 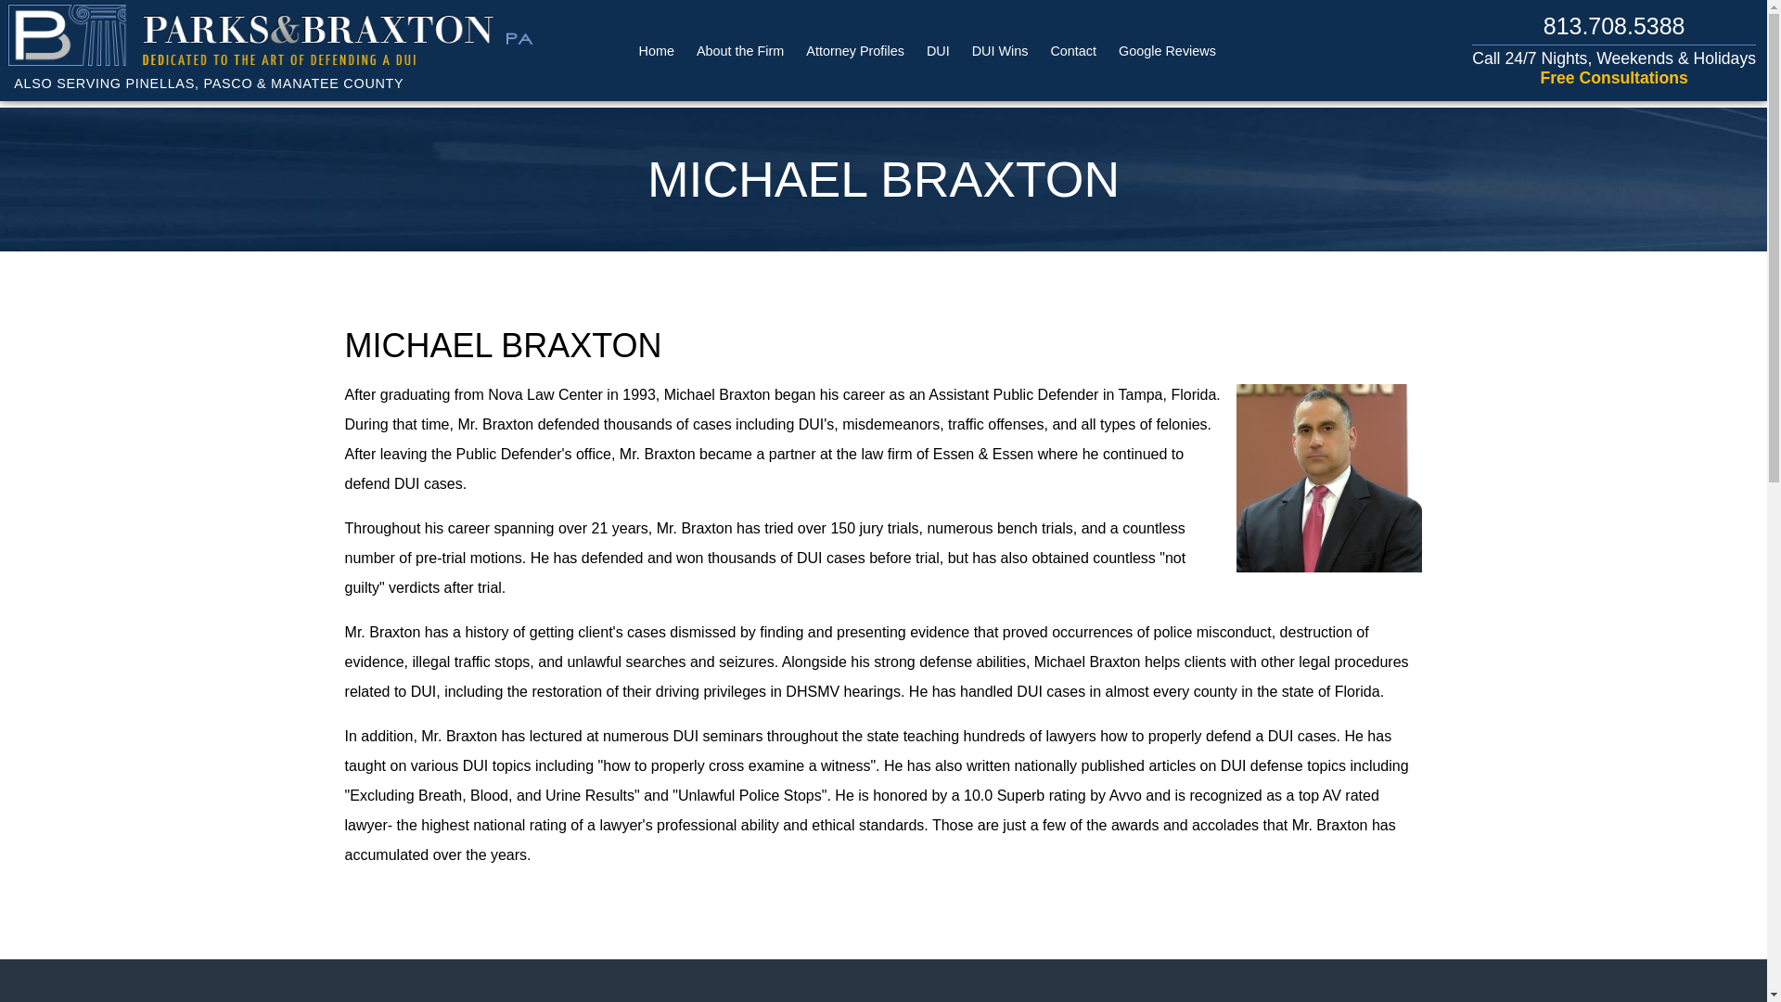 What do you see at coordinates (855, 50) in the screenshot?
I see `Attorney Profiles` at bounding box center [855, 50].